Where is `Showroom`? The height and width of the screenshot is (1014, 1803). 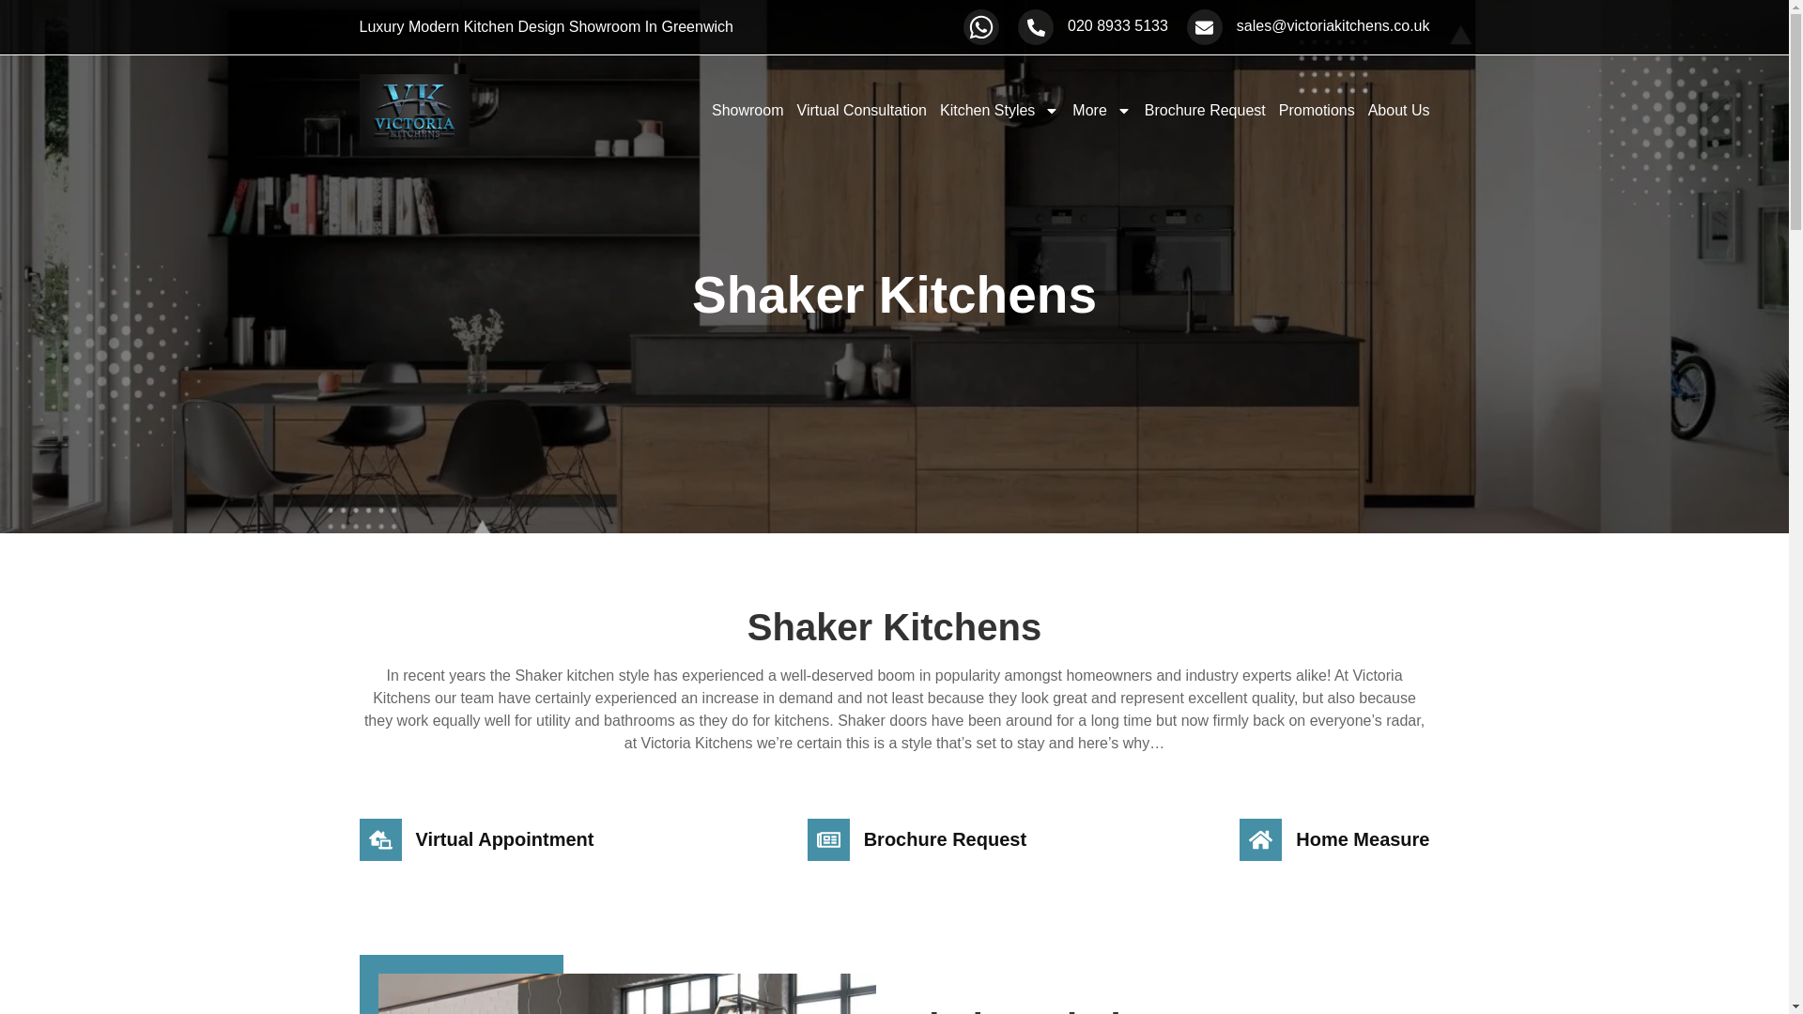 Showroom is located at coordinates (747, 111).